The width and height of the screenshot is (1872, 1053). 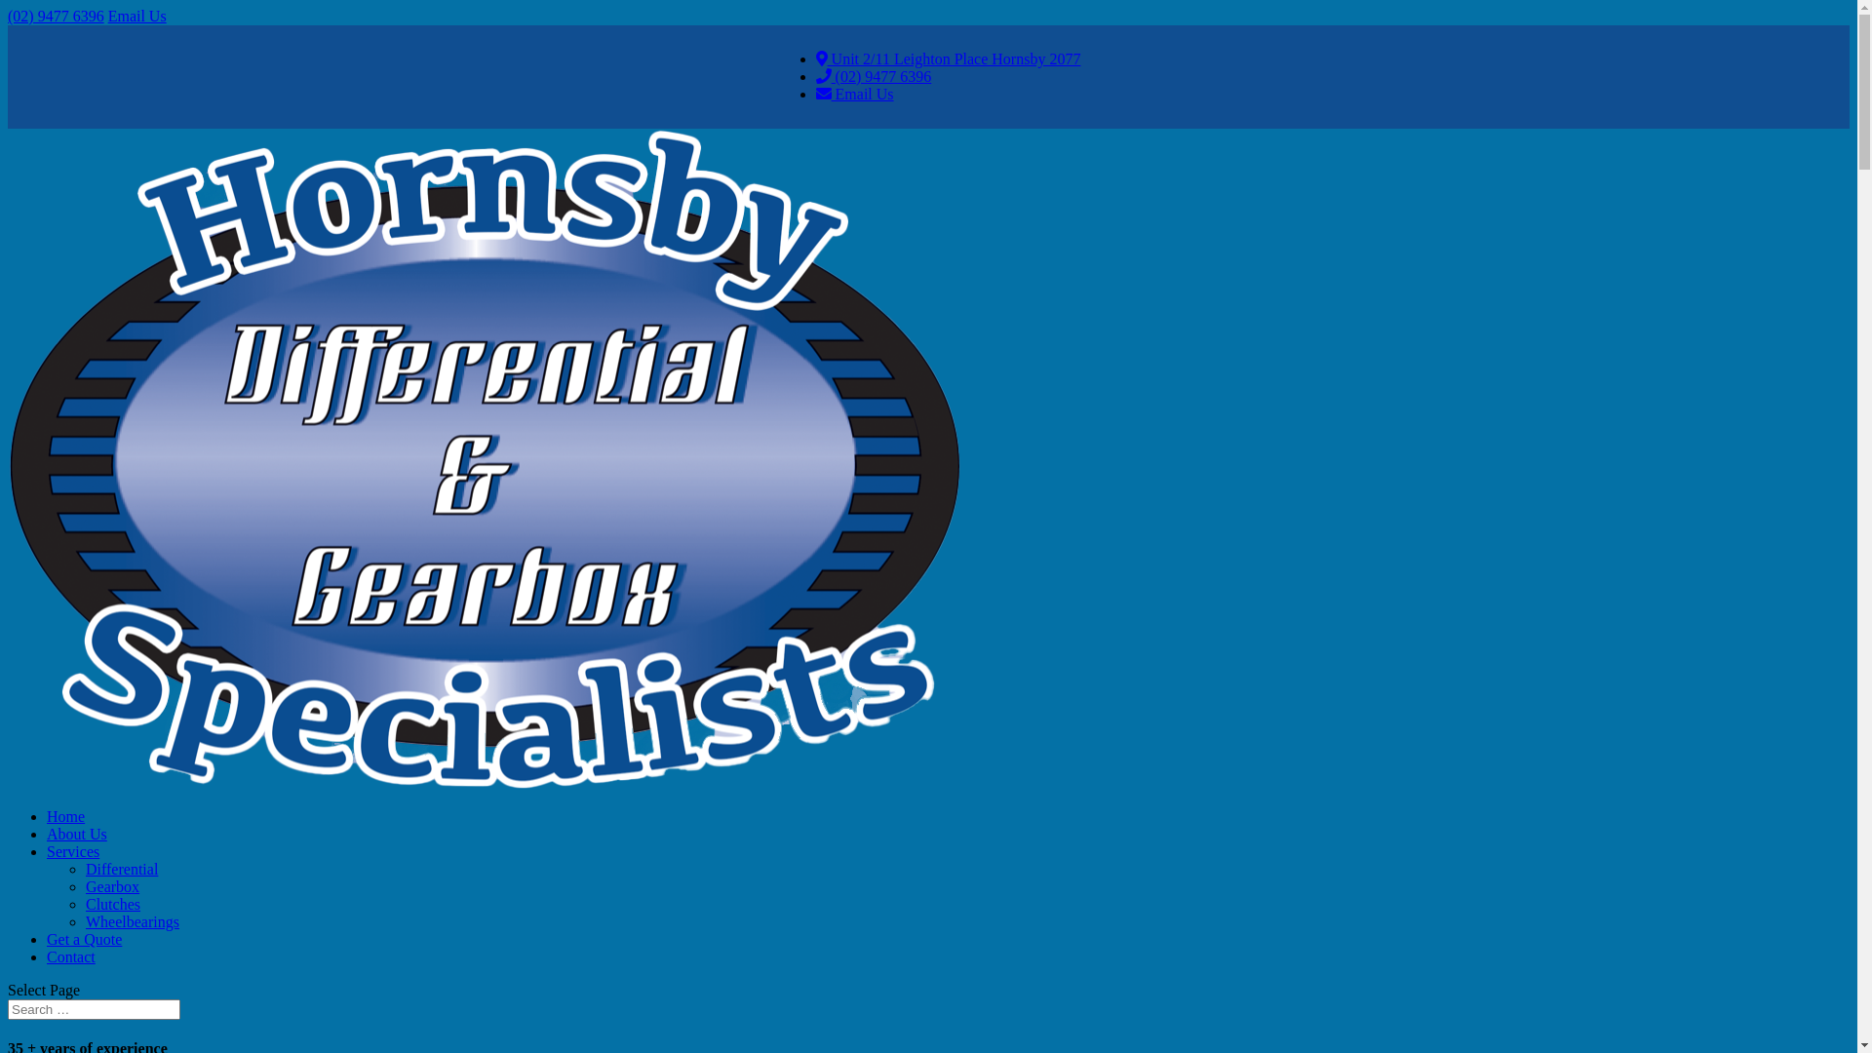 What do you see at coordinates (113, 887) in the screenshot?
I see `Gearbox` at bounding box center [113, 887].